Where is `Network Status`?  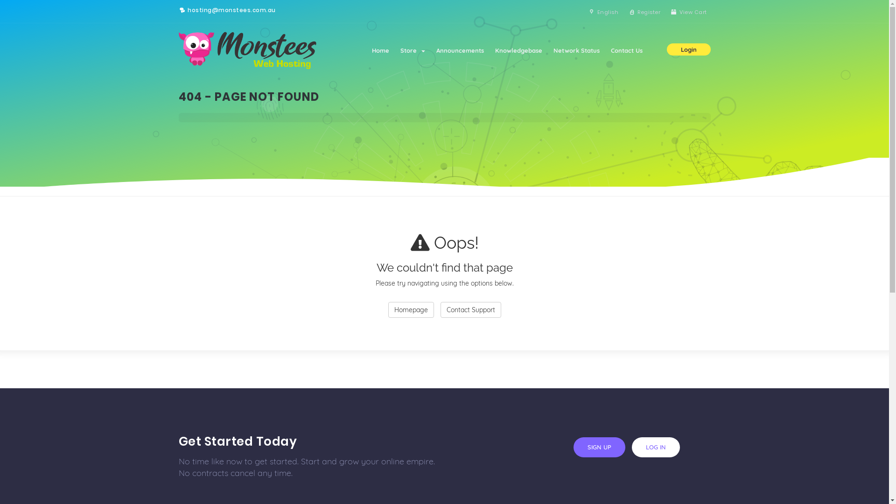
Network Status is located at coordinates (577, 50).